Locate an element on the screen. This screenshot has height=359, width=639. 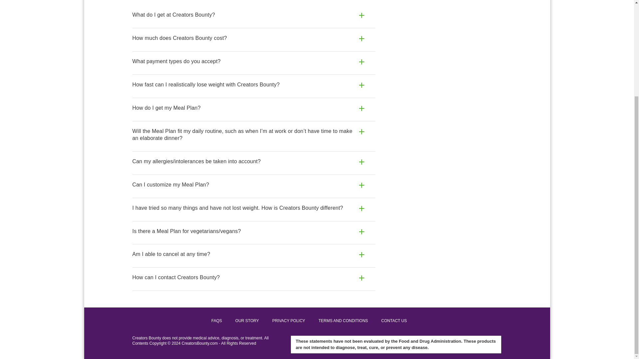
How do I get my Meal Plan? is located at coordinates (254, 108).